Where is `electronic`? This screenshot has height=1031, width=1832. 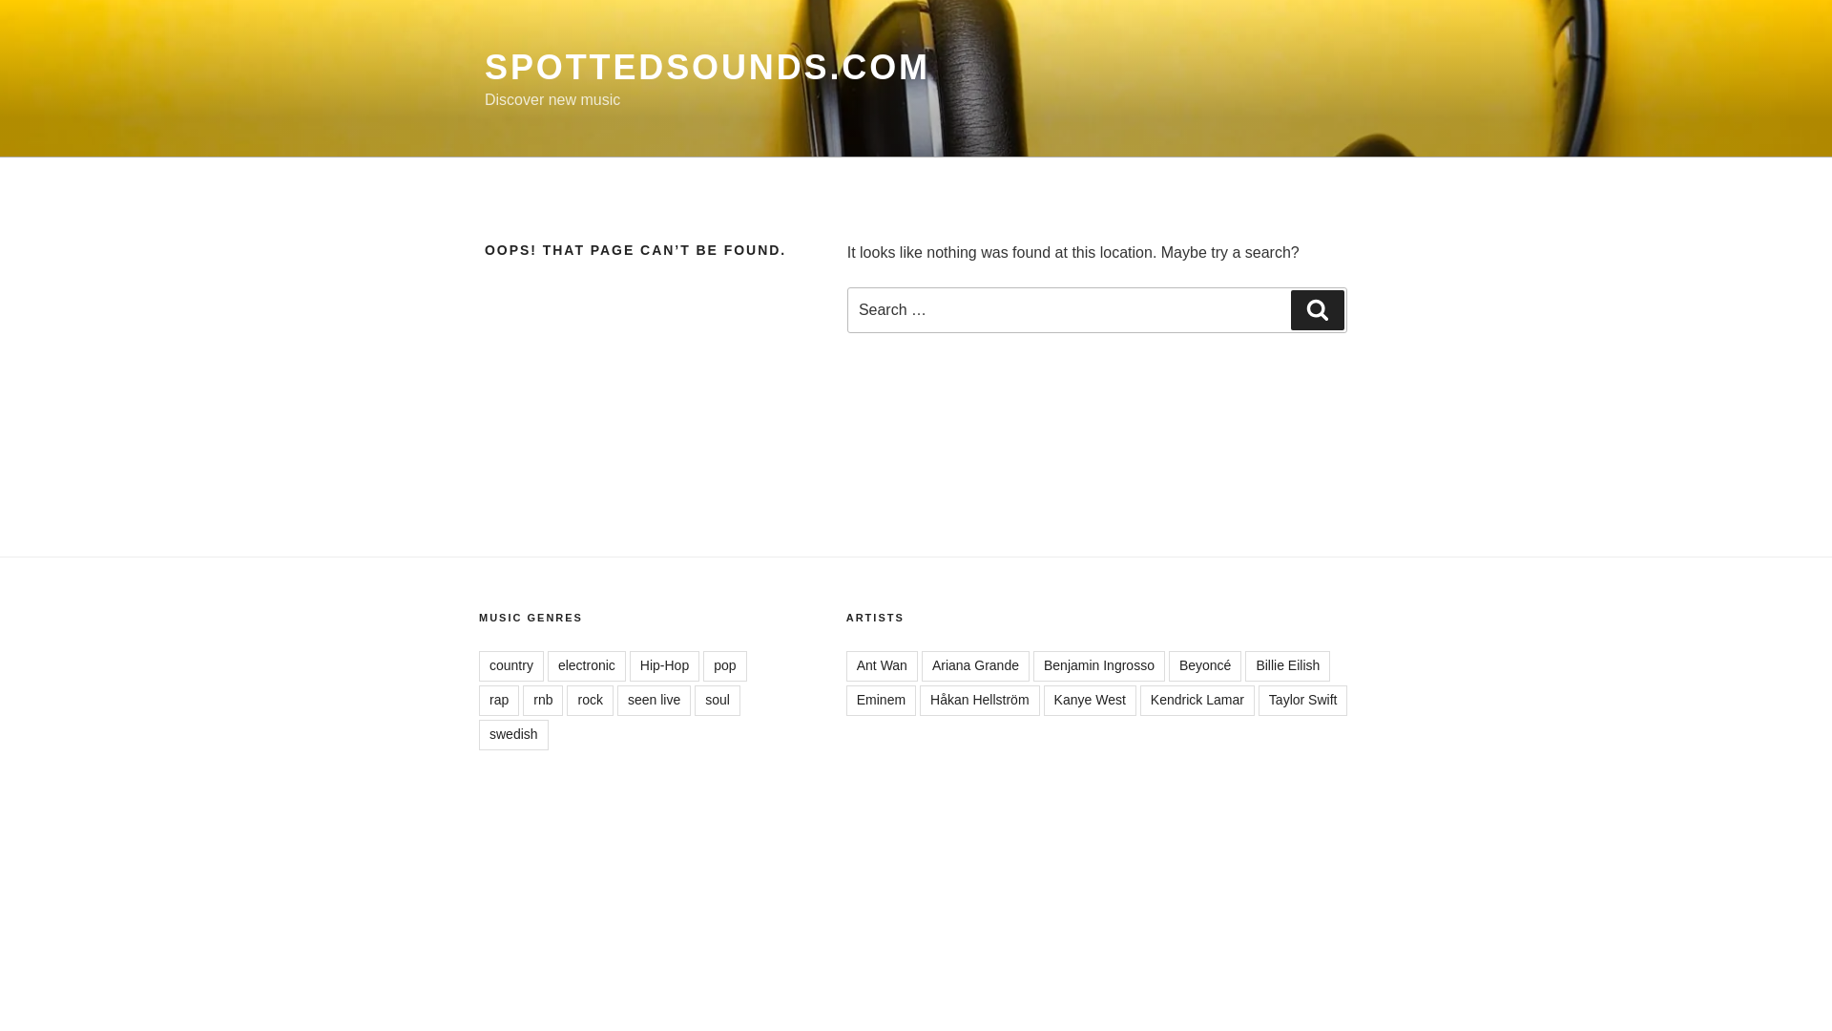
electronic is located at coordinates (587, 665).